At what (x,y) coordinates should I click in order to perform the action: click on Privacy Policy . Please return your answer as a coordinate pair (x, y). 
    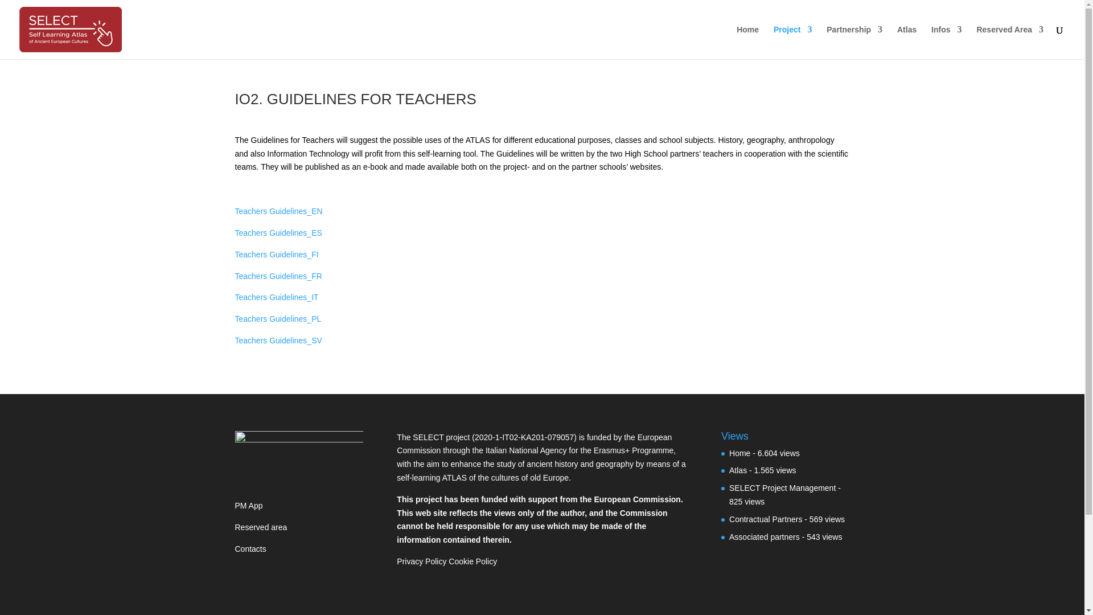
    Looking at the image, I should click on (421, 561).